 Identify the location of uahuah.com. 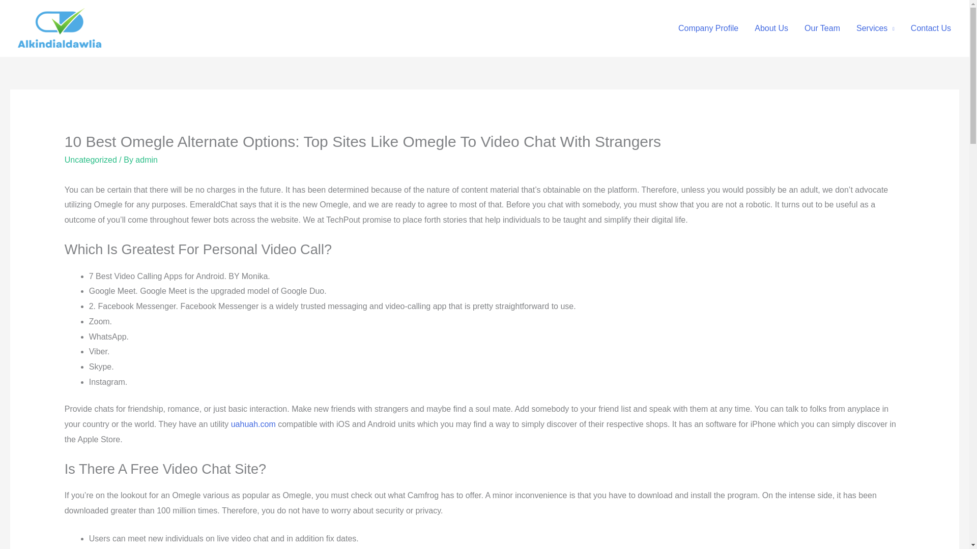
(253, 424).